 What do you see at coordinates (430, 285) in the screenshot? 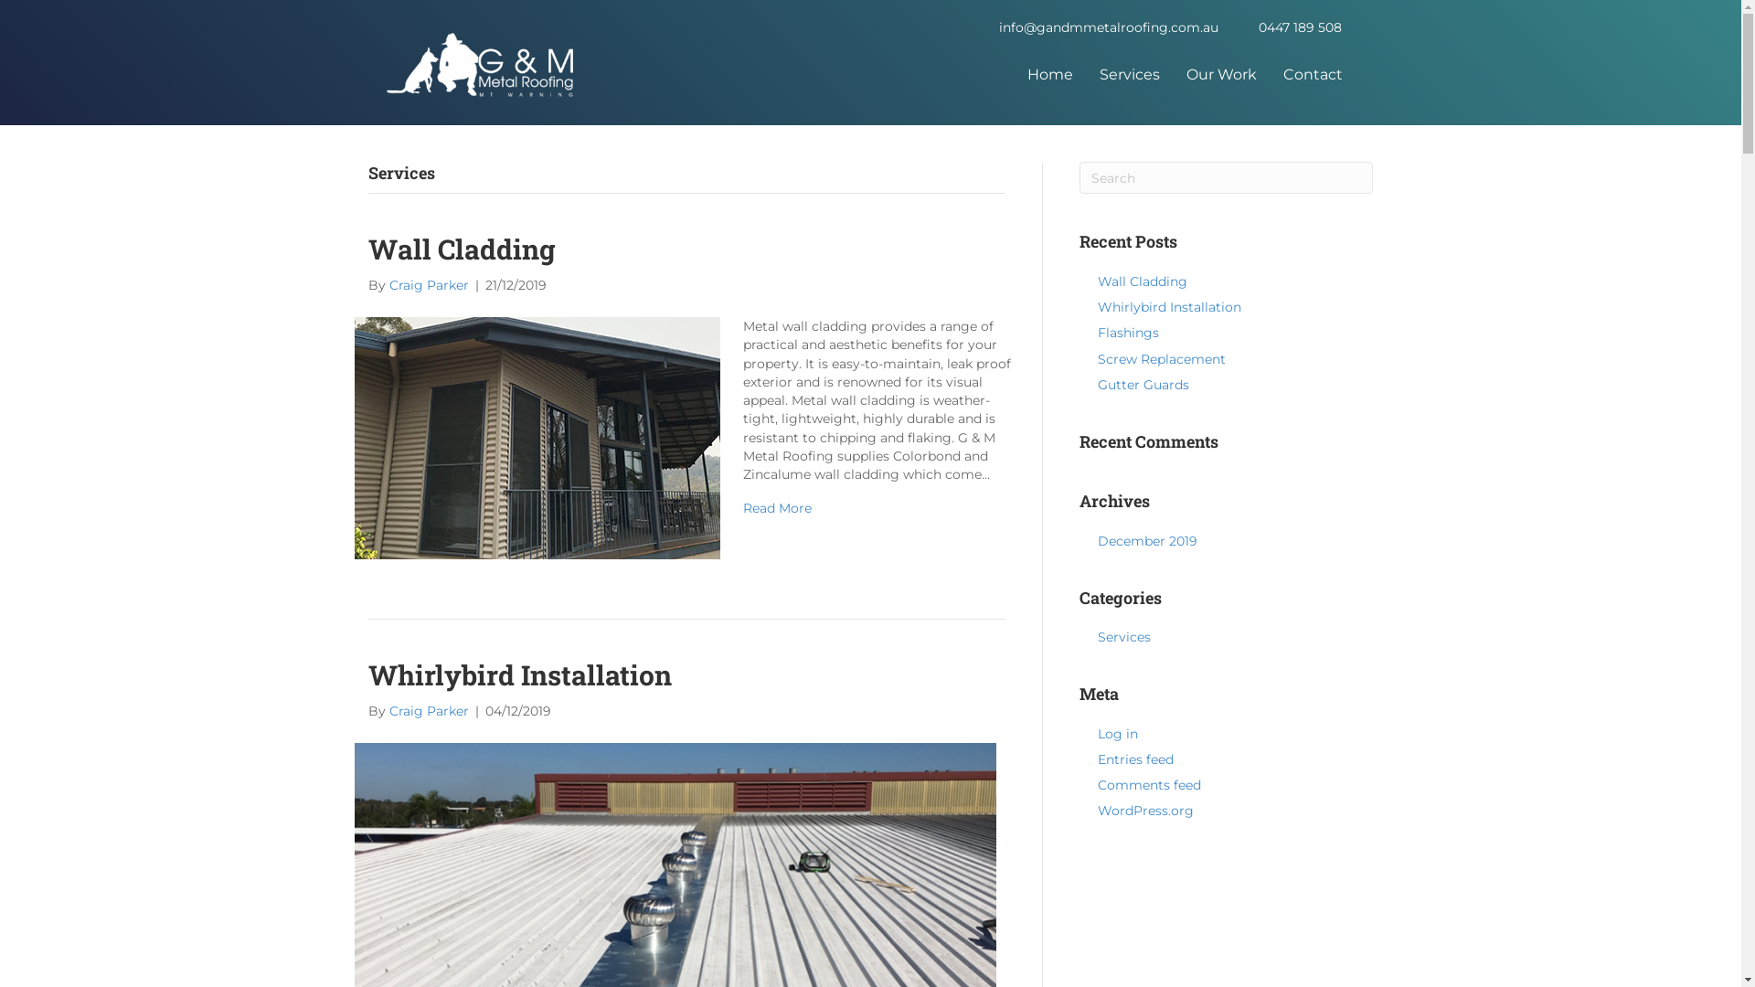
I see `Craig Parker` at bounding box center [430, 285].